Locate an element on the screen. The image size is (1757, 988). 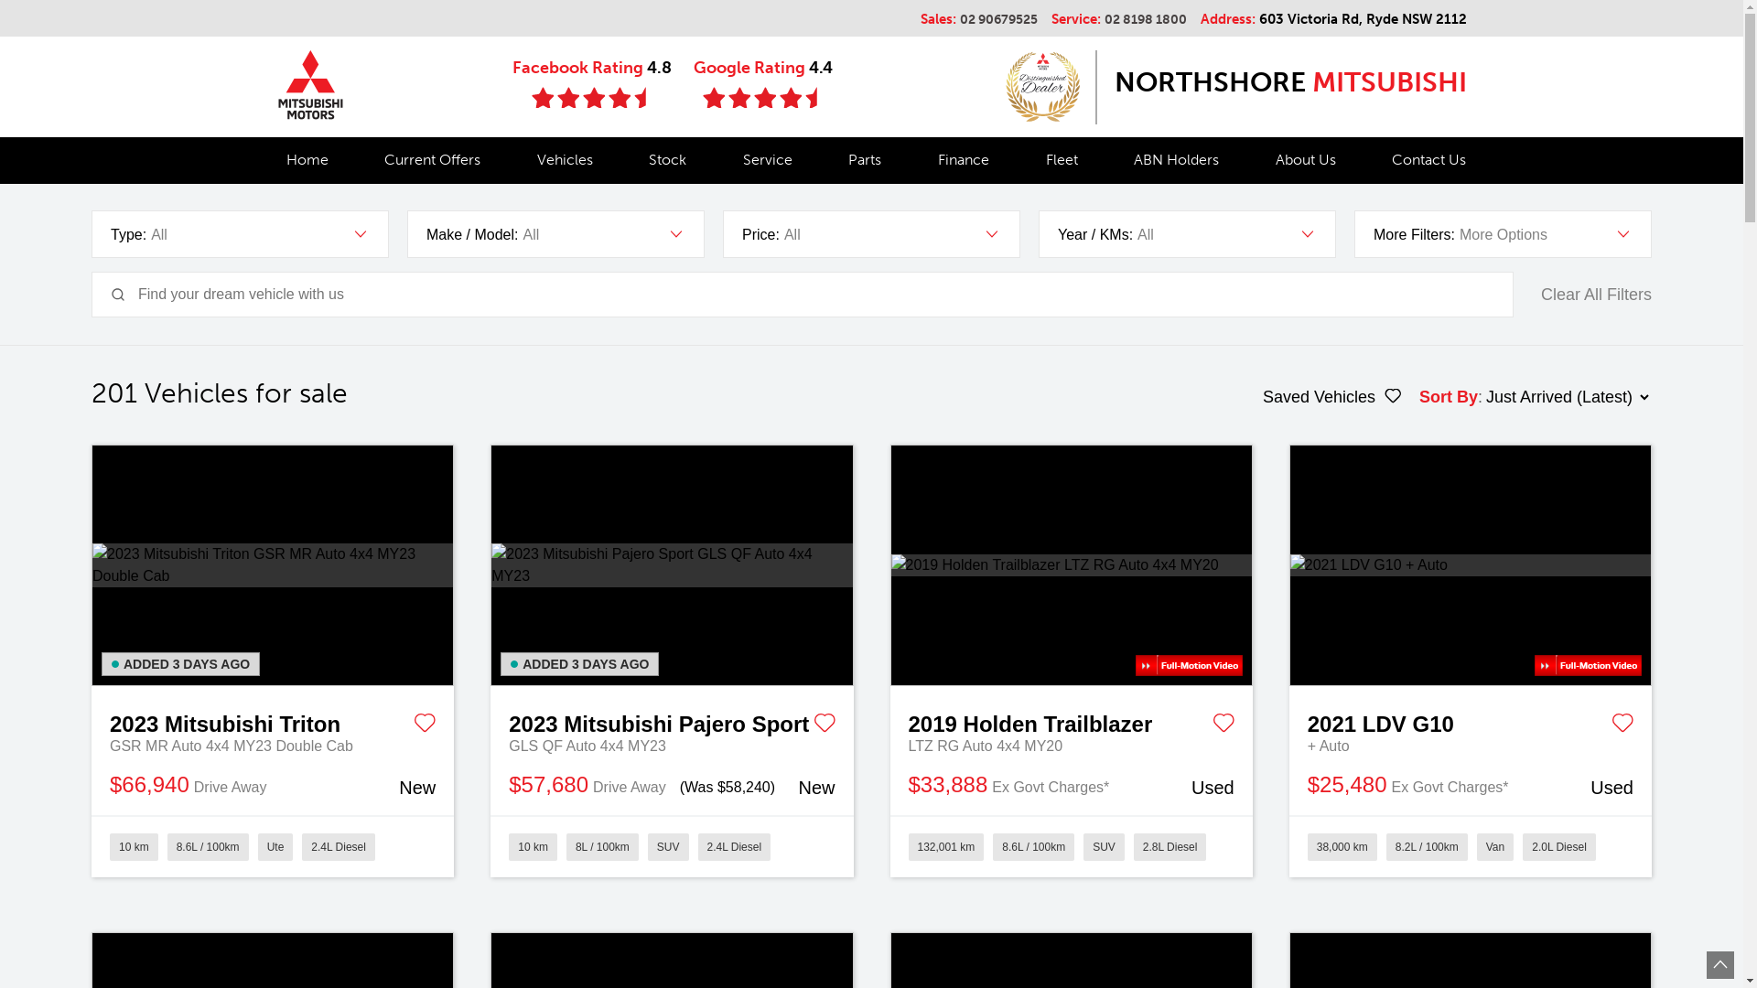
Current Offers is located at coordinates (432, 161).